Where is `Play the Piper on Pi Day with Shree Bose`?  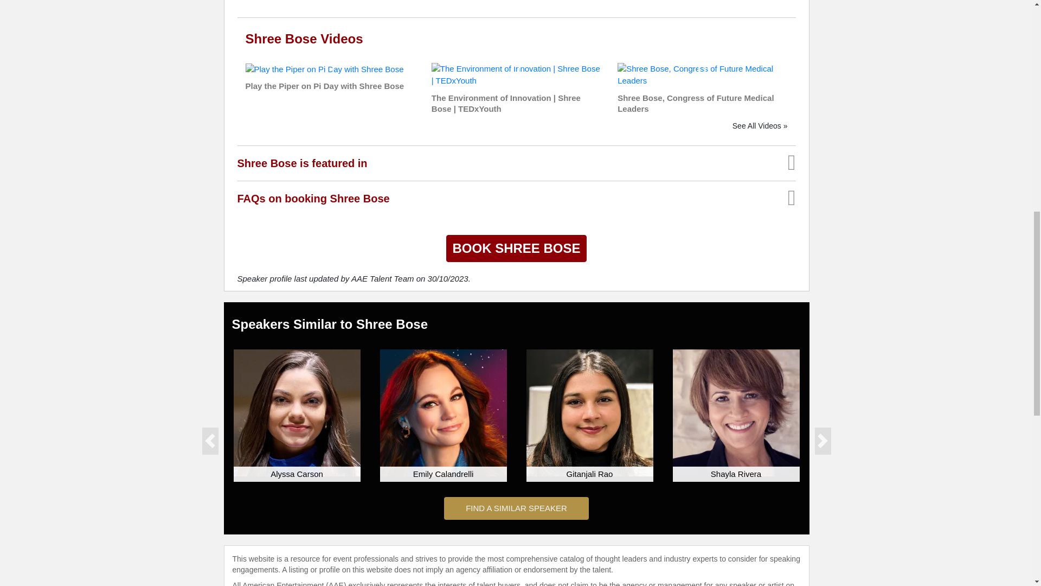
Play the Piper on Pi Day with Shree Bose is located at coordinates (324, 68).